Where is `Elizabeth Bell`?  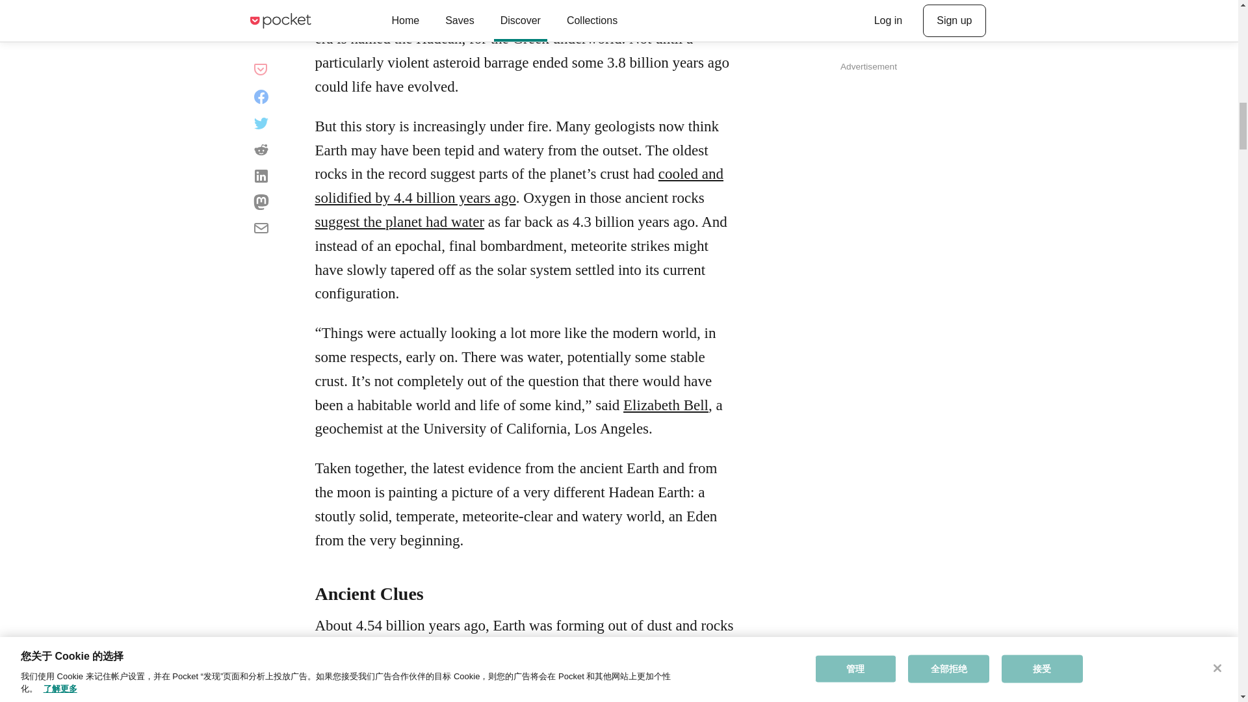
Elizabeth Bell is located at coordinates (666, 406).